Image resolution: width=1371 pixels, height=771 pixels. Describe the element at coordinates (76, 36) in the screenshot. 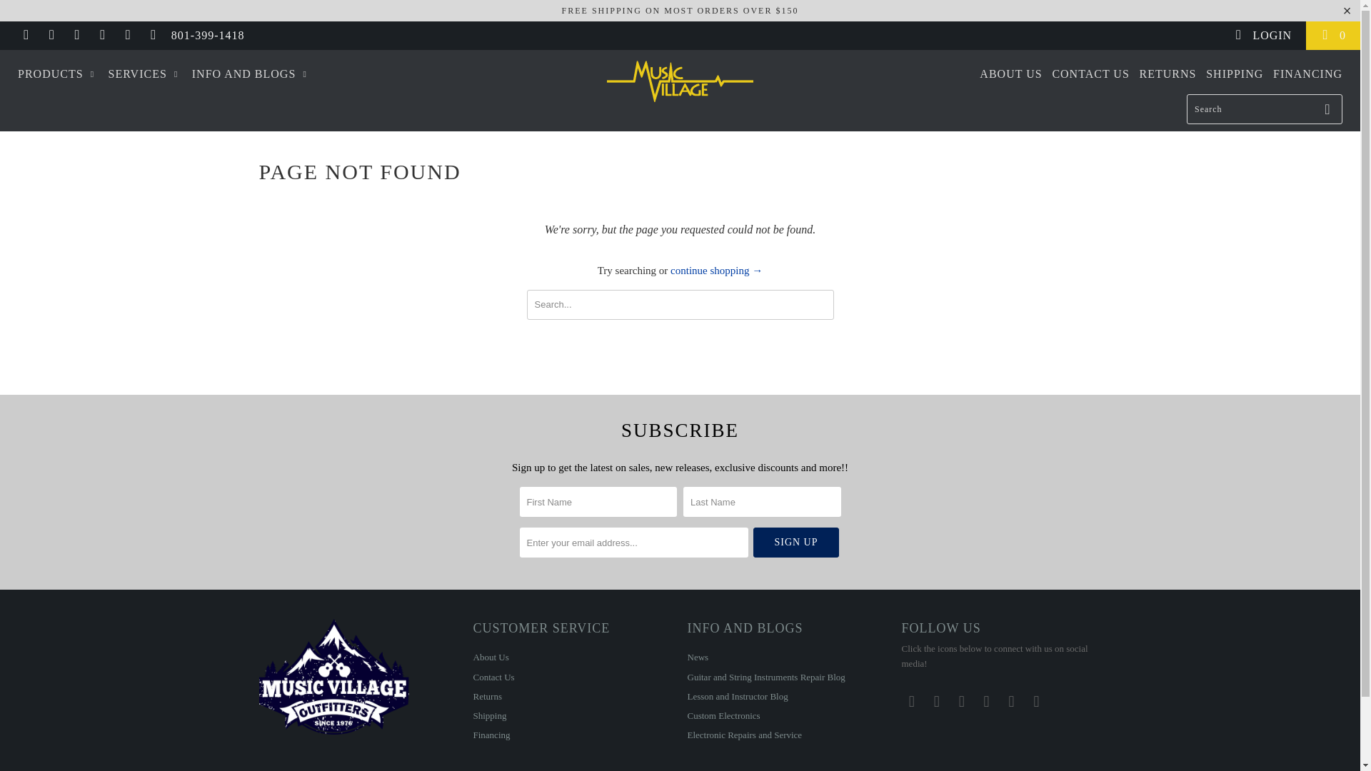

I see `Music Village USA on YouTube` at that location.